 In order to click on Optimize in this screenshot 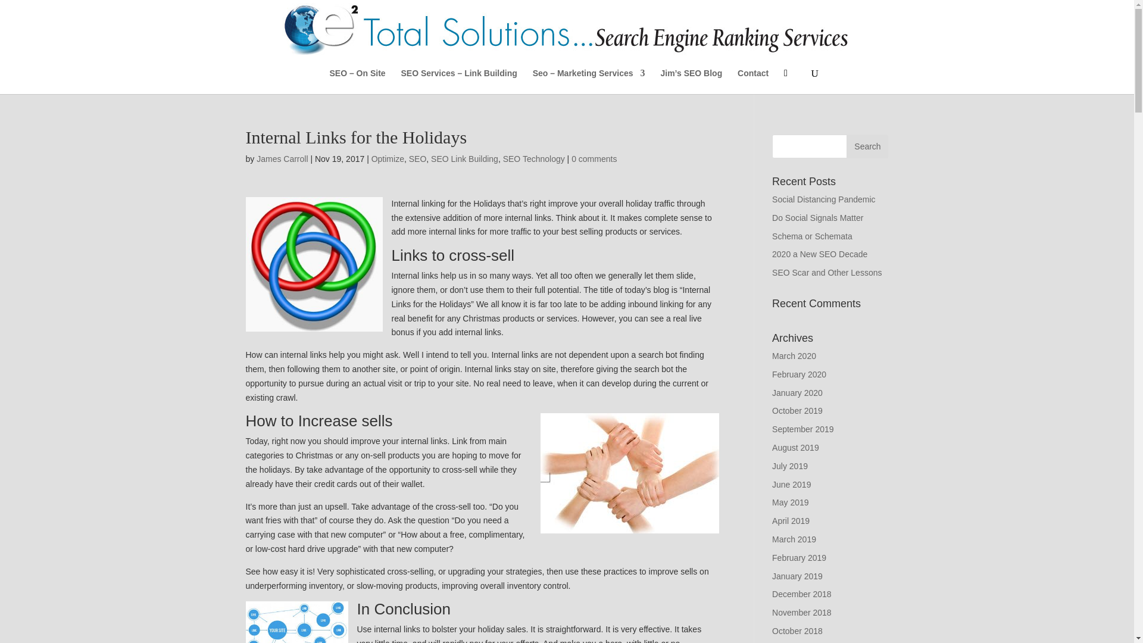, I will do `click(388, 159)`.